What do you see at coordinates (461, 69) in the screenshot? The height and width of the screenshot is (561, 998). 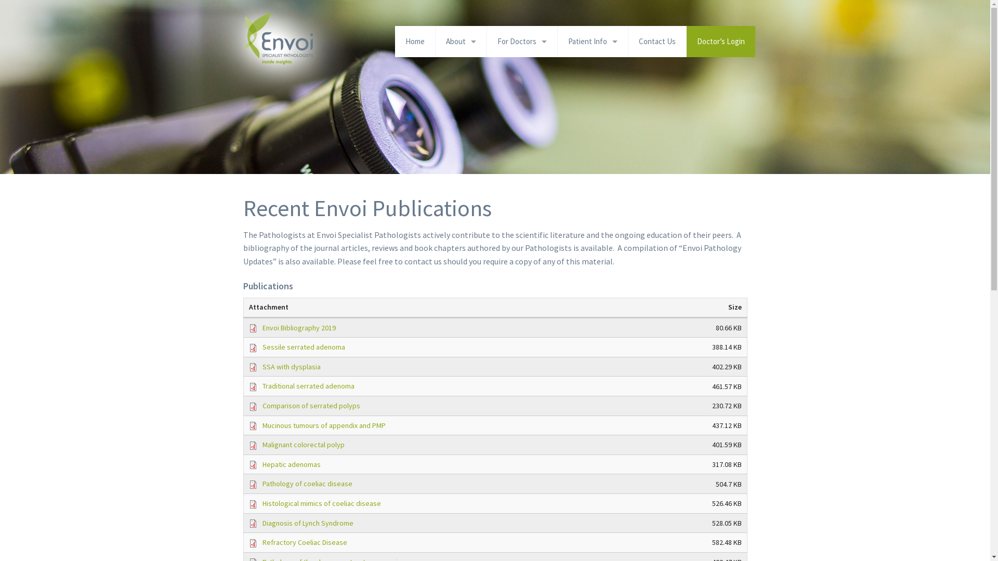 I see `Dr Catherine Campbell` at bounding box center [461, 69].